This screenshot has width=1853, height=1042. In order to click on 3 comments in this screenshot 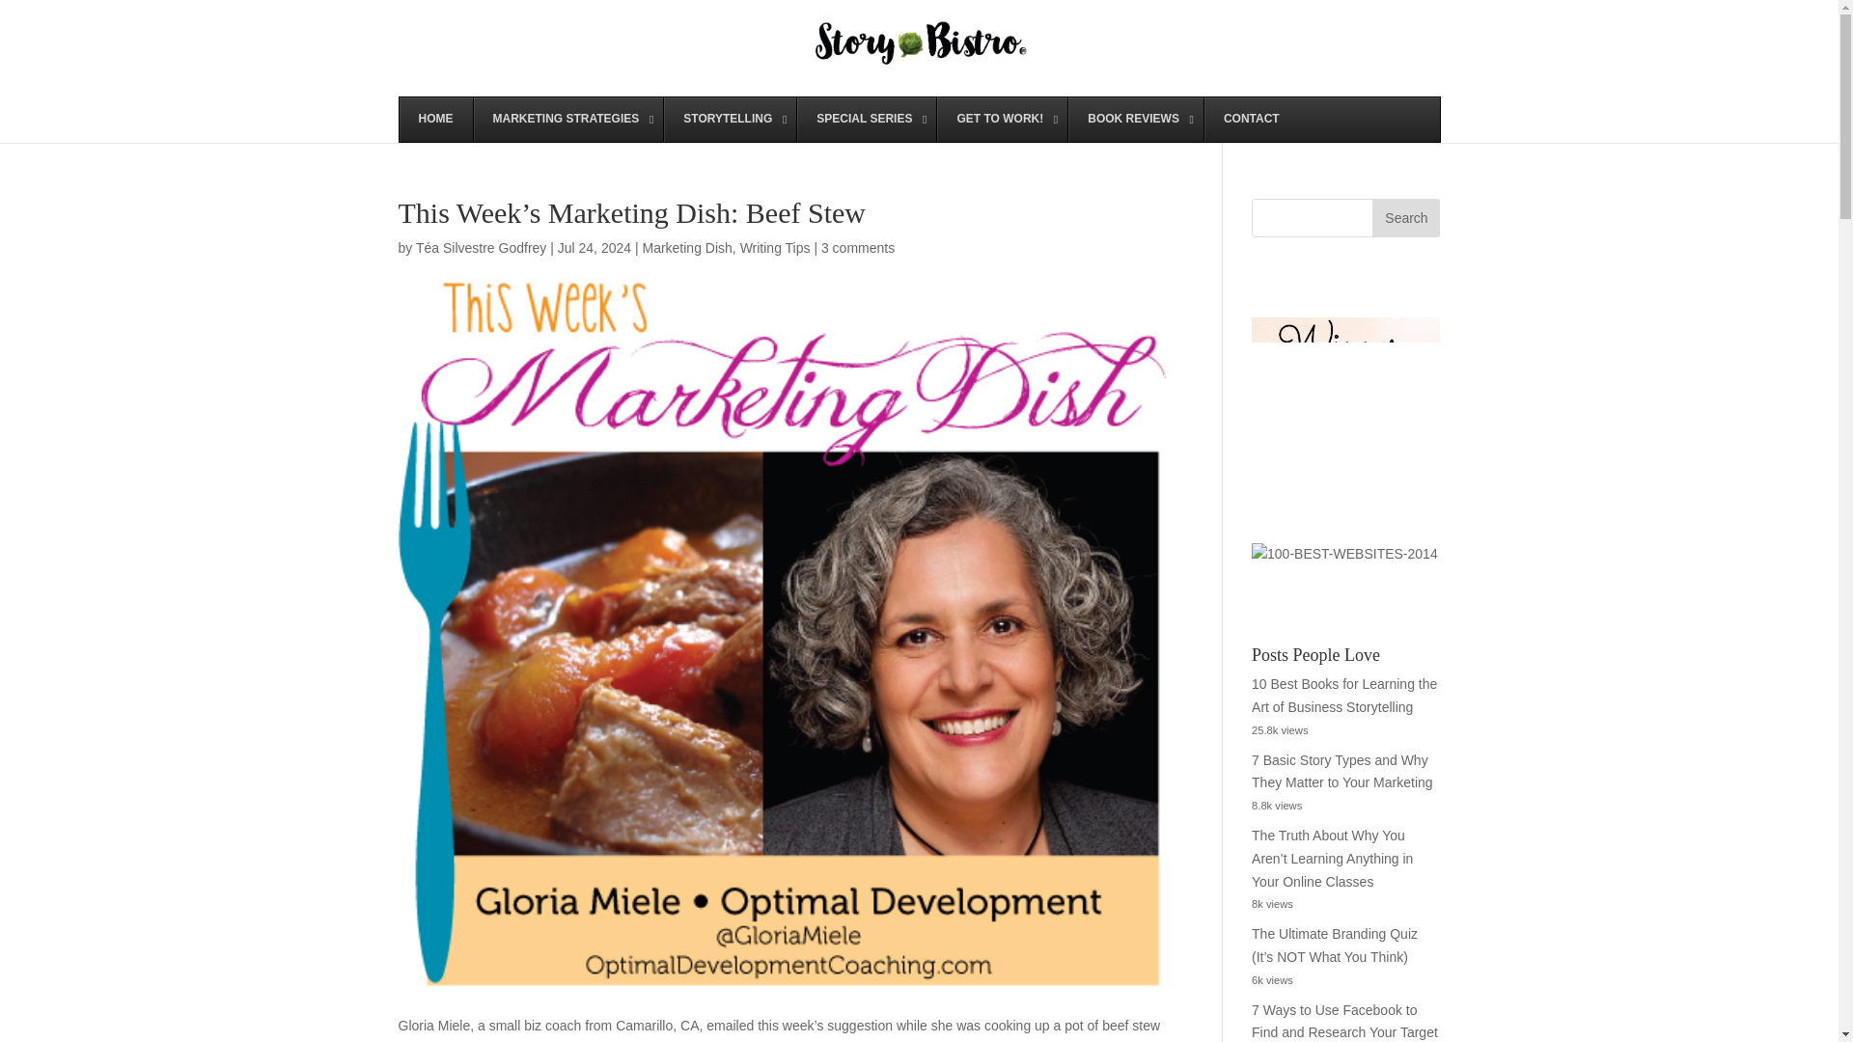, I will do `click(857, 247)`.